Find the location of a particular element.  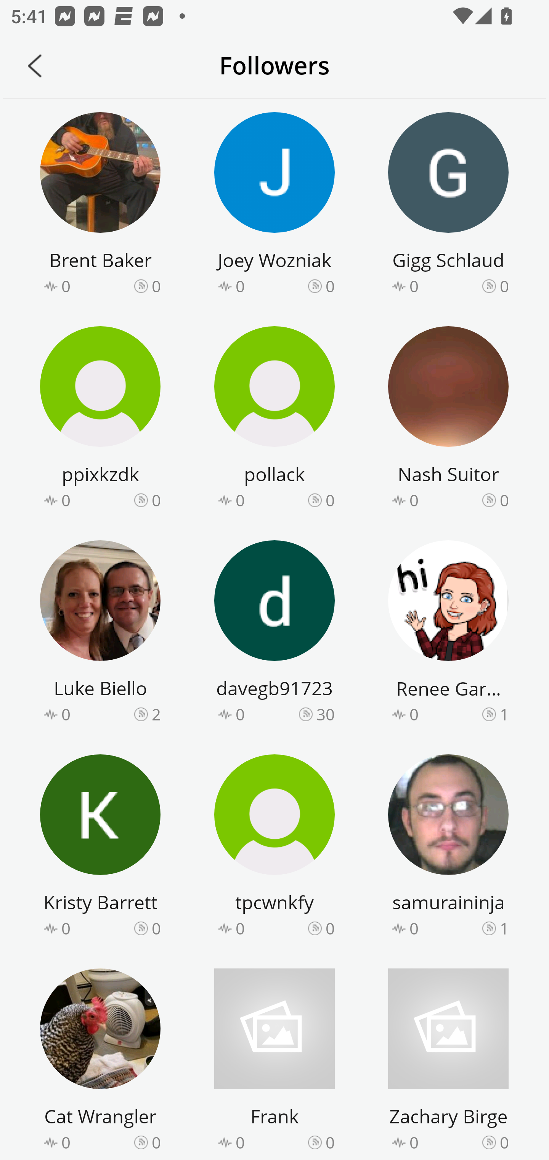

Joey Wozniak 0 0 is located at coordinates (274, 206).